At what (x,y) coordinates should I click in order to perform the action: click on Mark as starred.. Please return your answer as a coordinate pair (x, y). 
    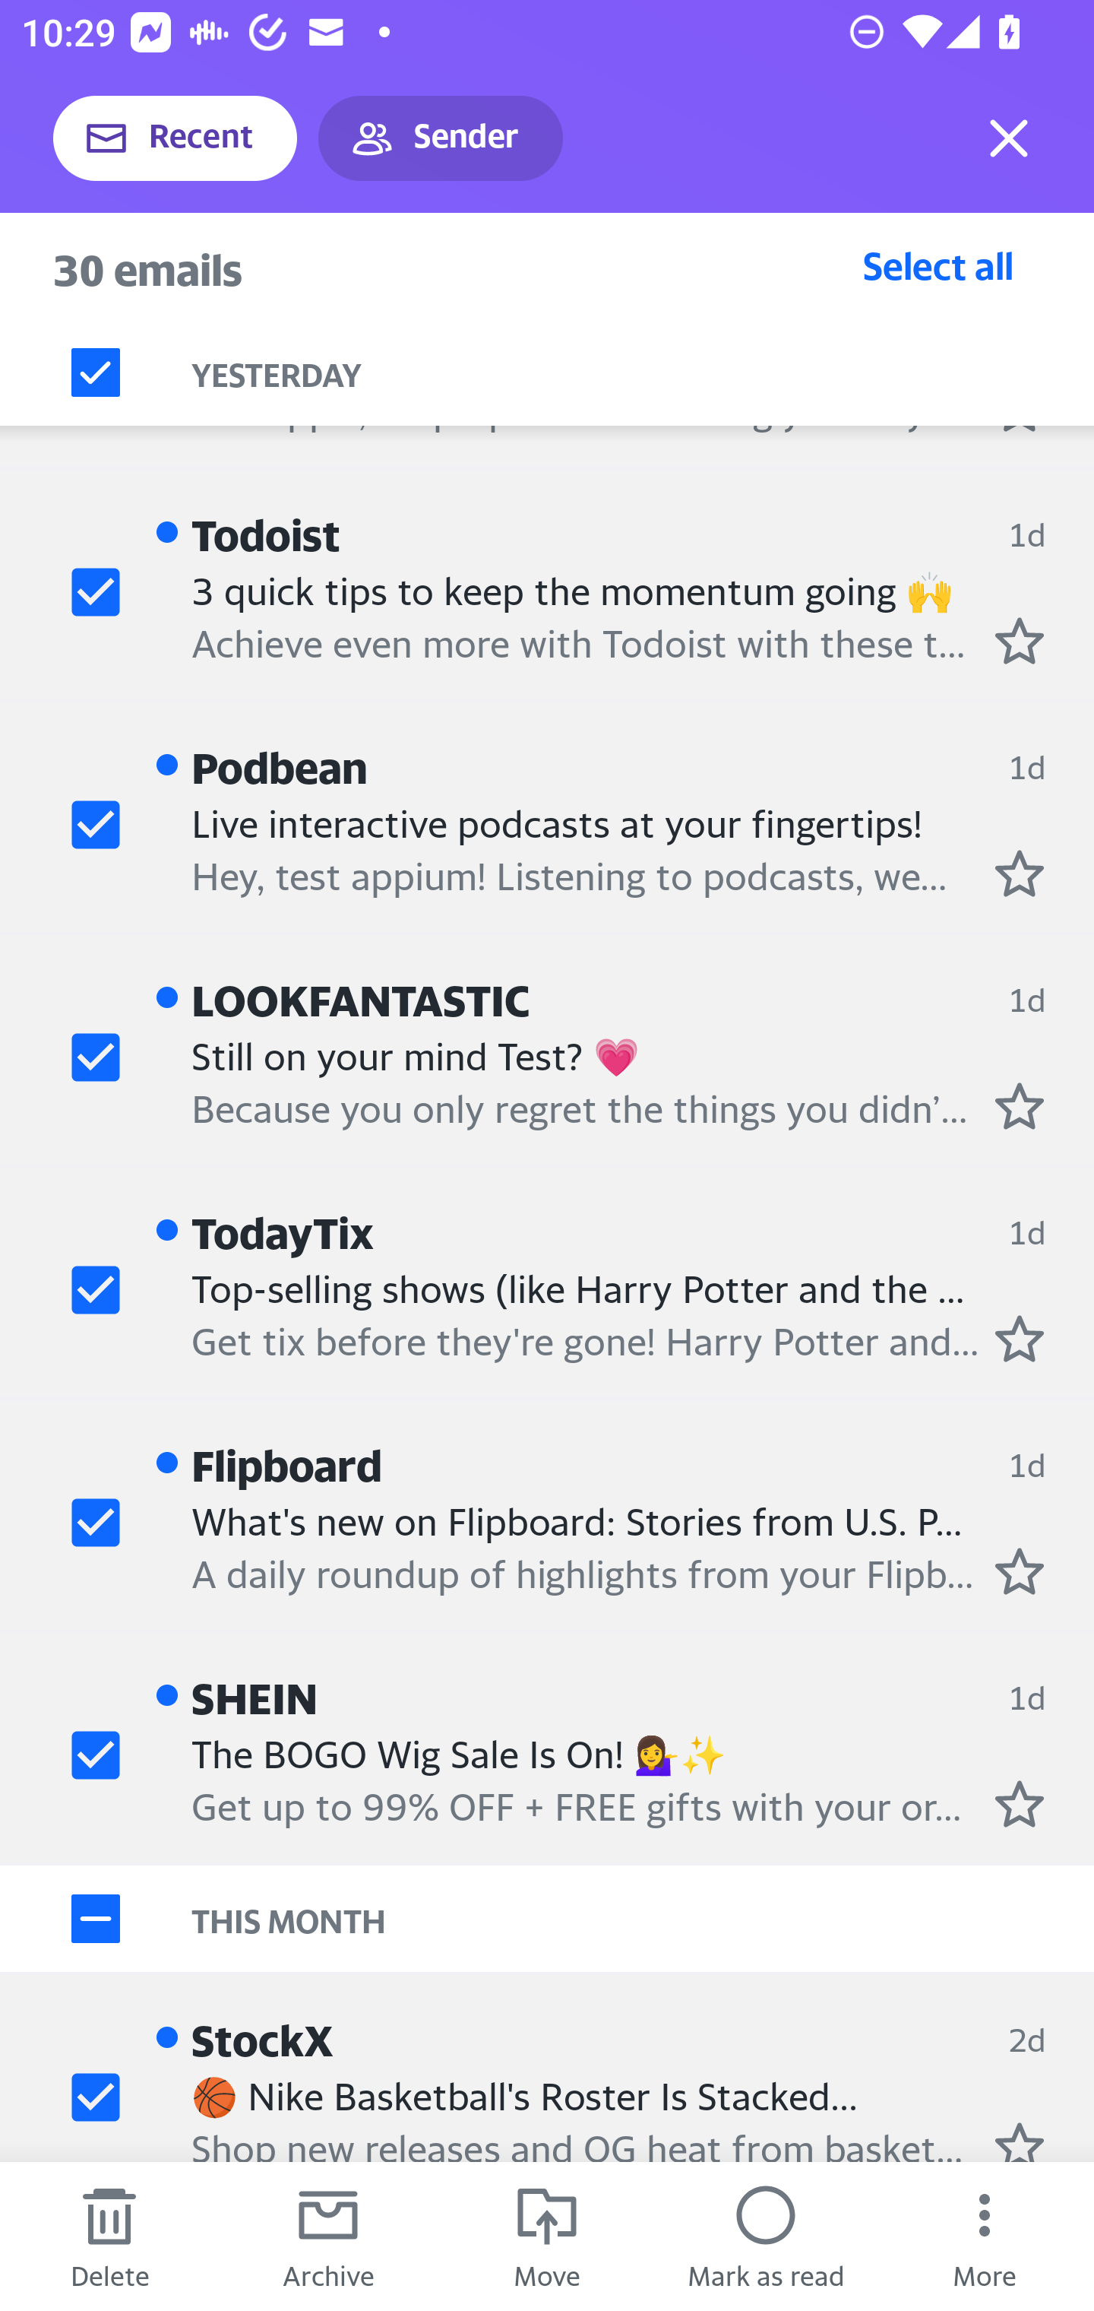
    Looking at the image, I should click on (1020, 641).